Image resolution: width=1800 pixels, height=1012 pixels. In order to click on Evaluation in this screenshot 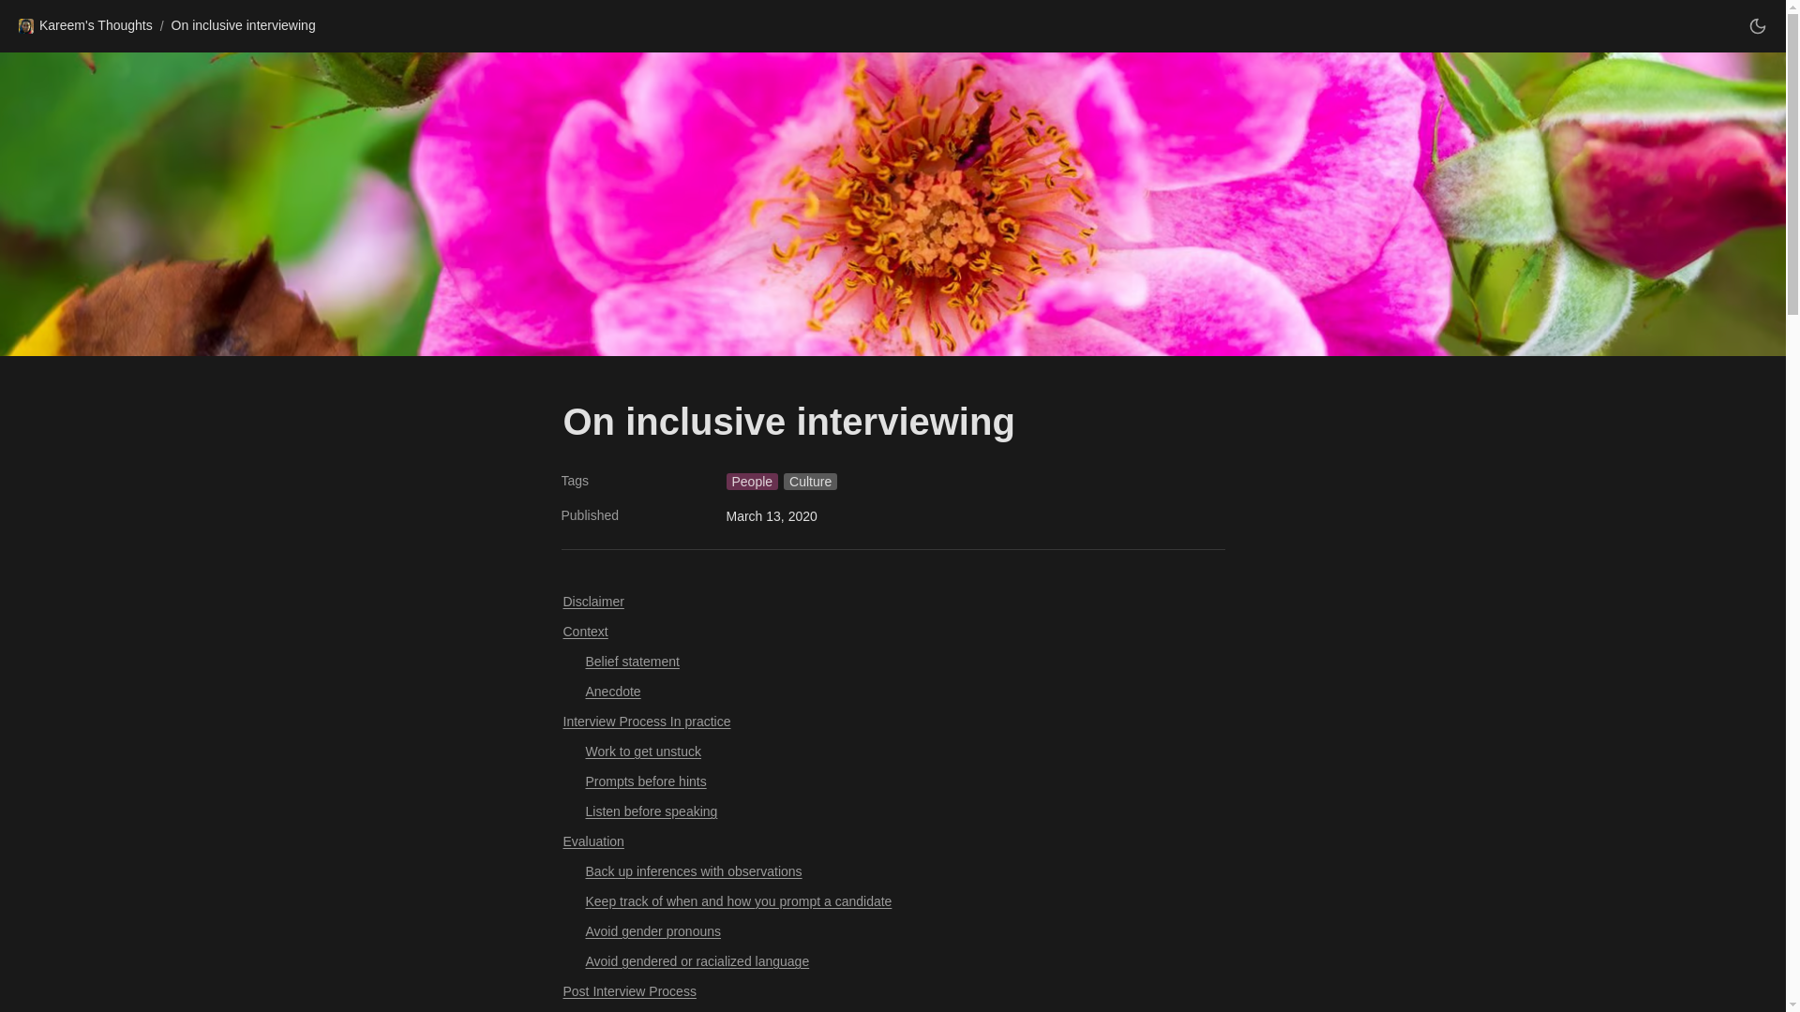, I will do `click(892, 840)`.